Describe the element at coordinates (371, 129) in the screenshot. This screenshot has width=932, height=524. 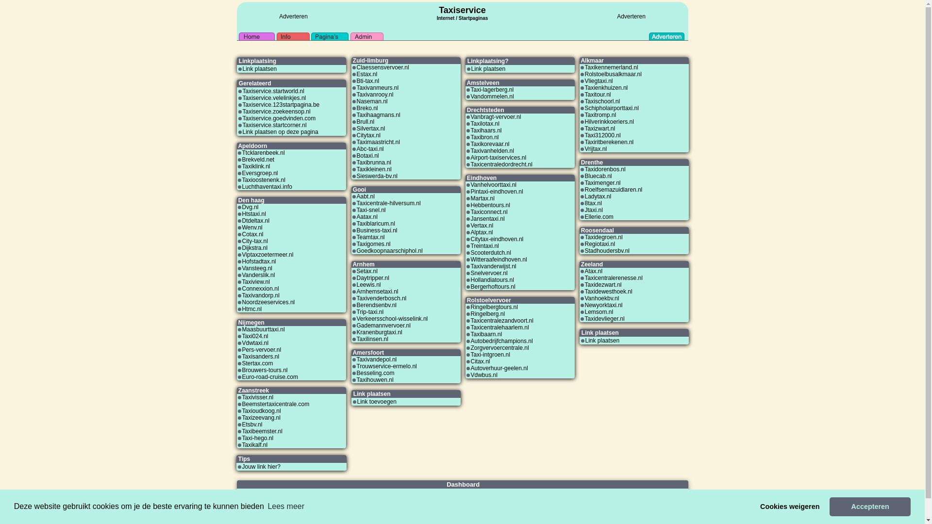
I see `Silvertax.nl` at that location.